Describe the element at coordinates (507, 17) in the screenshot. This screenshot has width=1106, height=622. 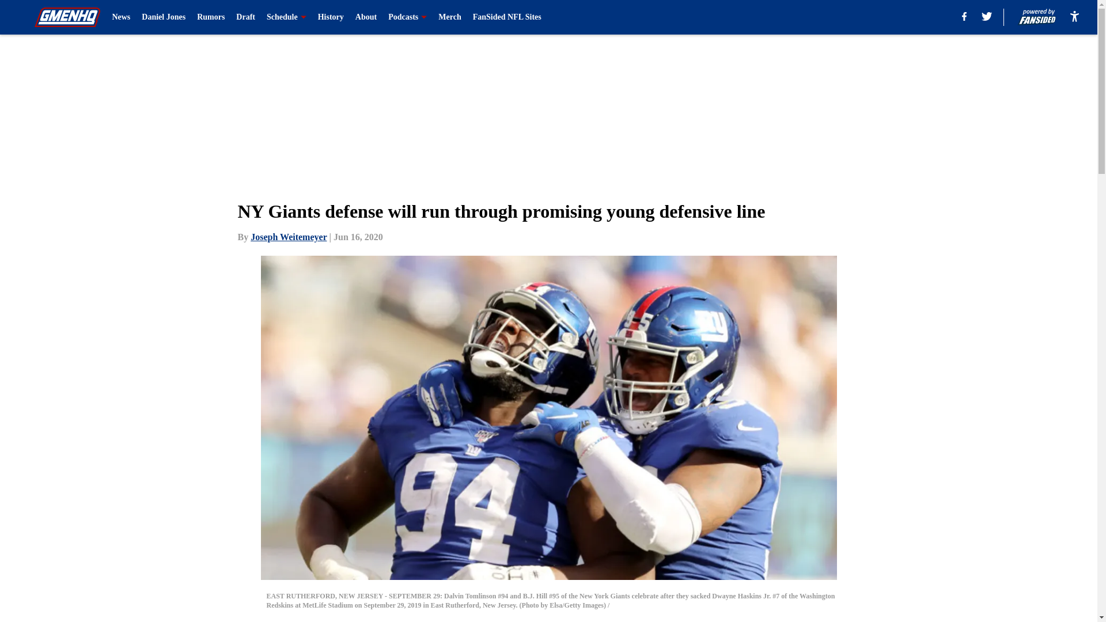
I see `FanSided NFL Sites` at that location.